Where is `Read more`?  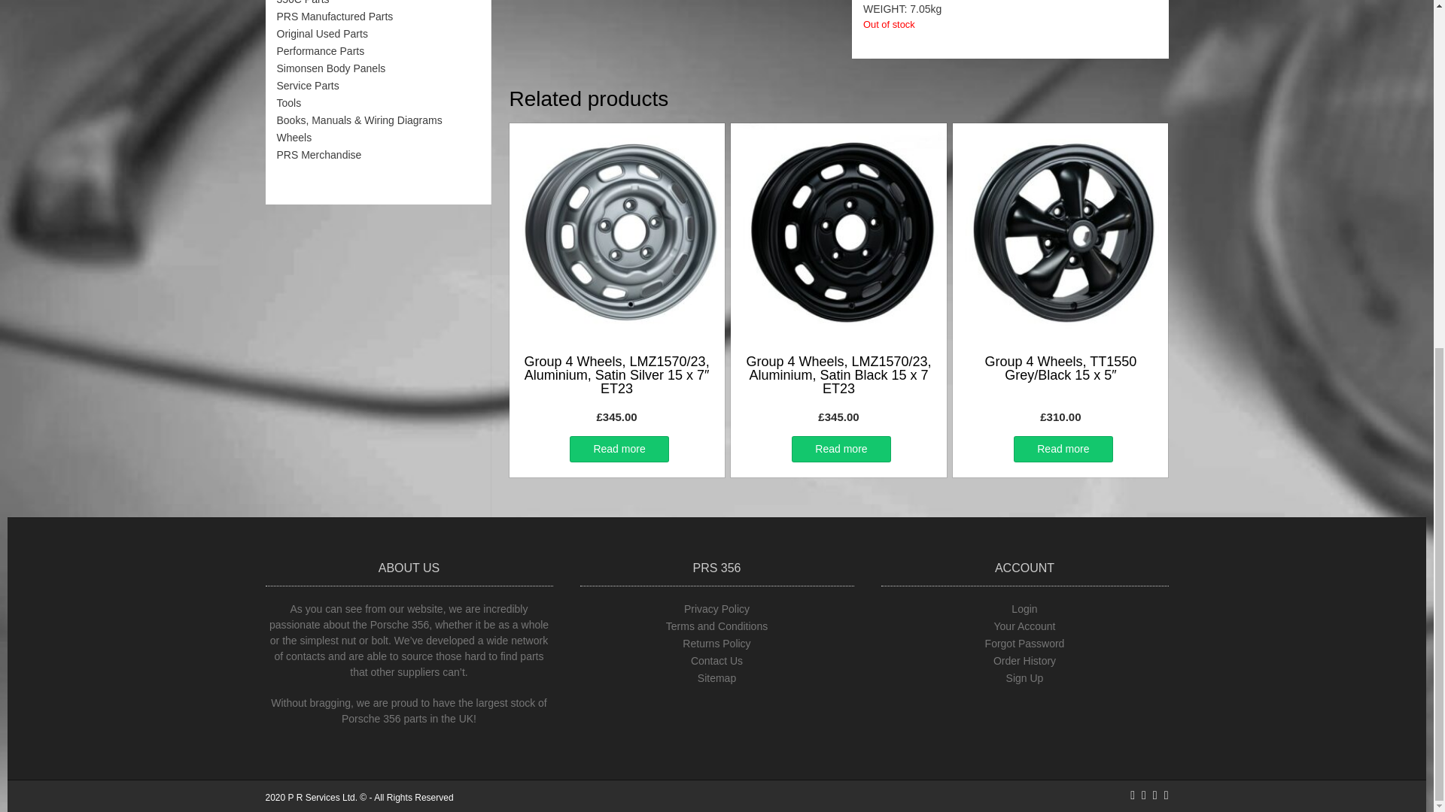
Read more is located at coordinates (841, 448).